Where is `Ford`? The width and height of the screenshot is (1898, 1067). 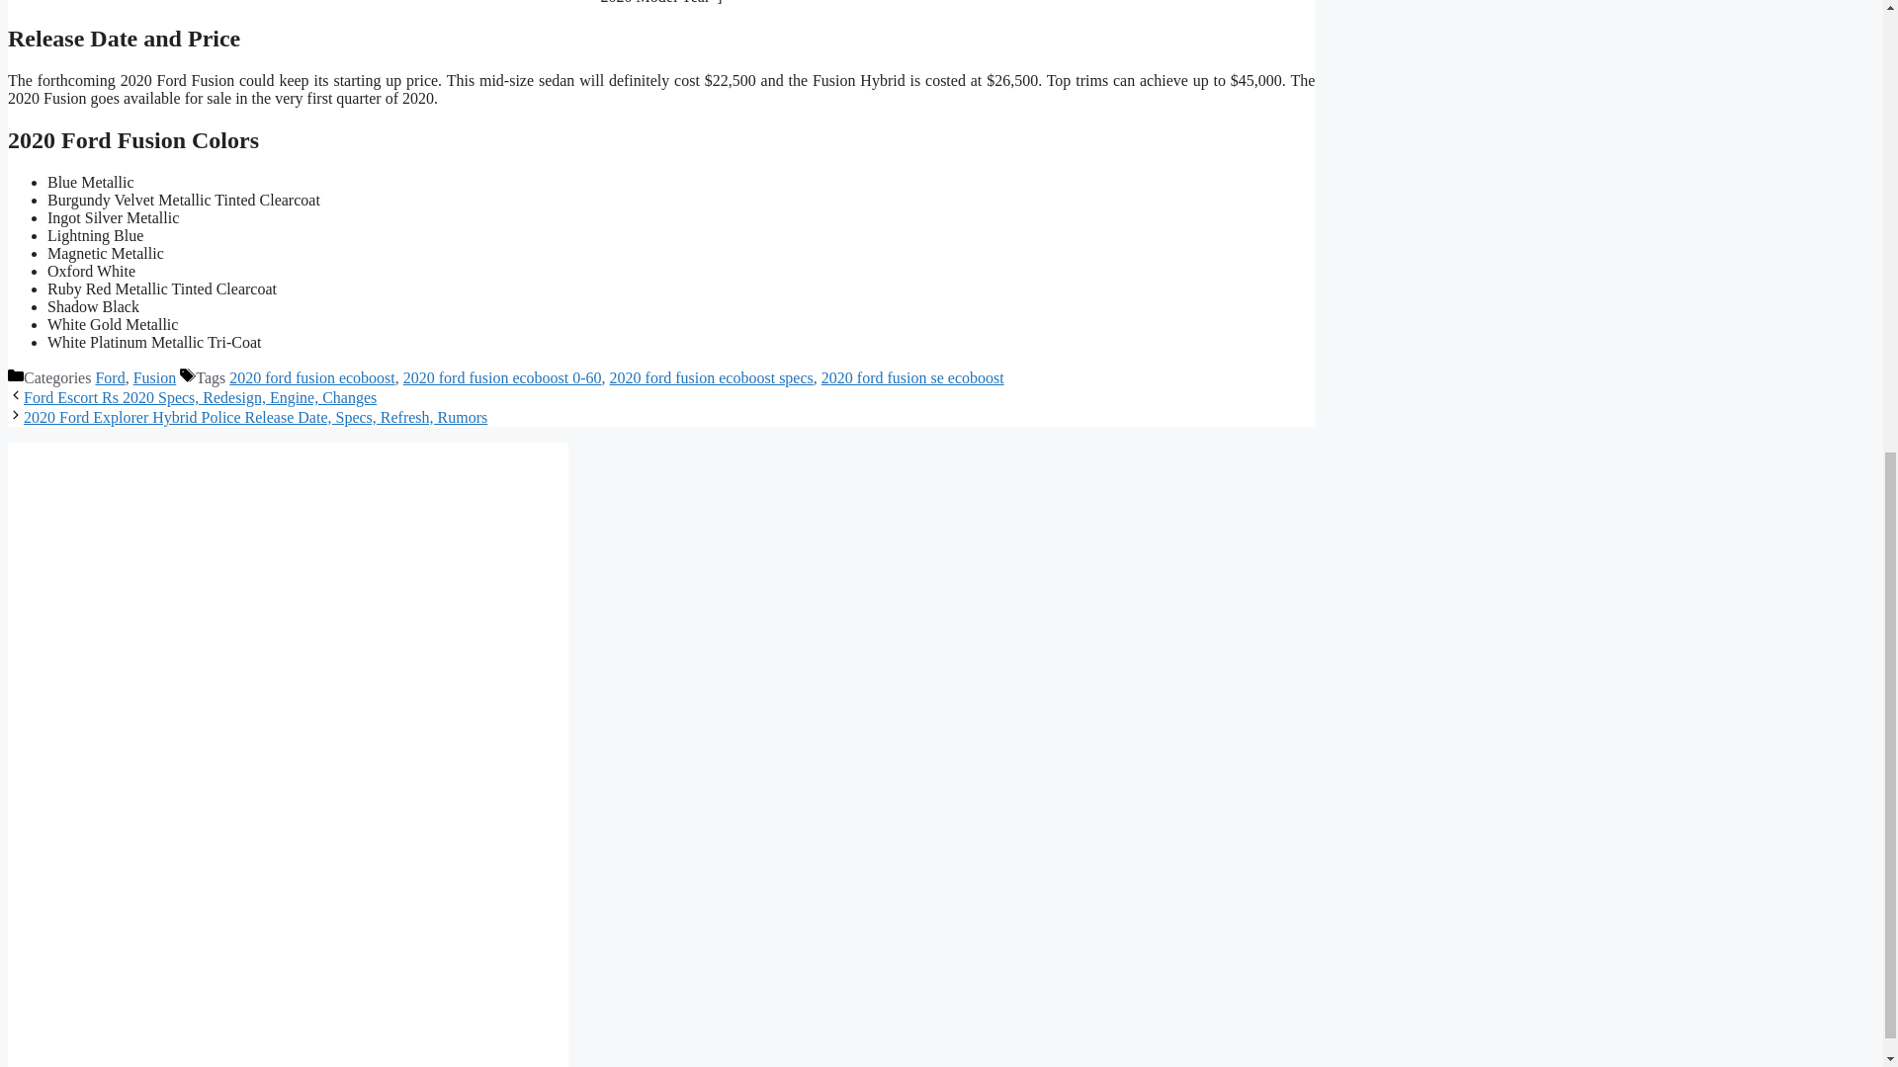 Ford is located at coordinates (110, 377).